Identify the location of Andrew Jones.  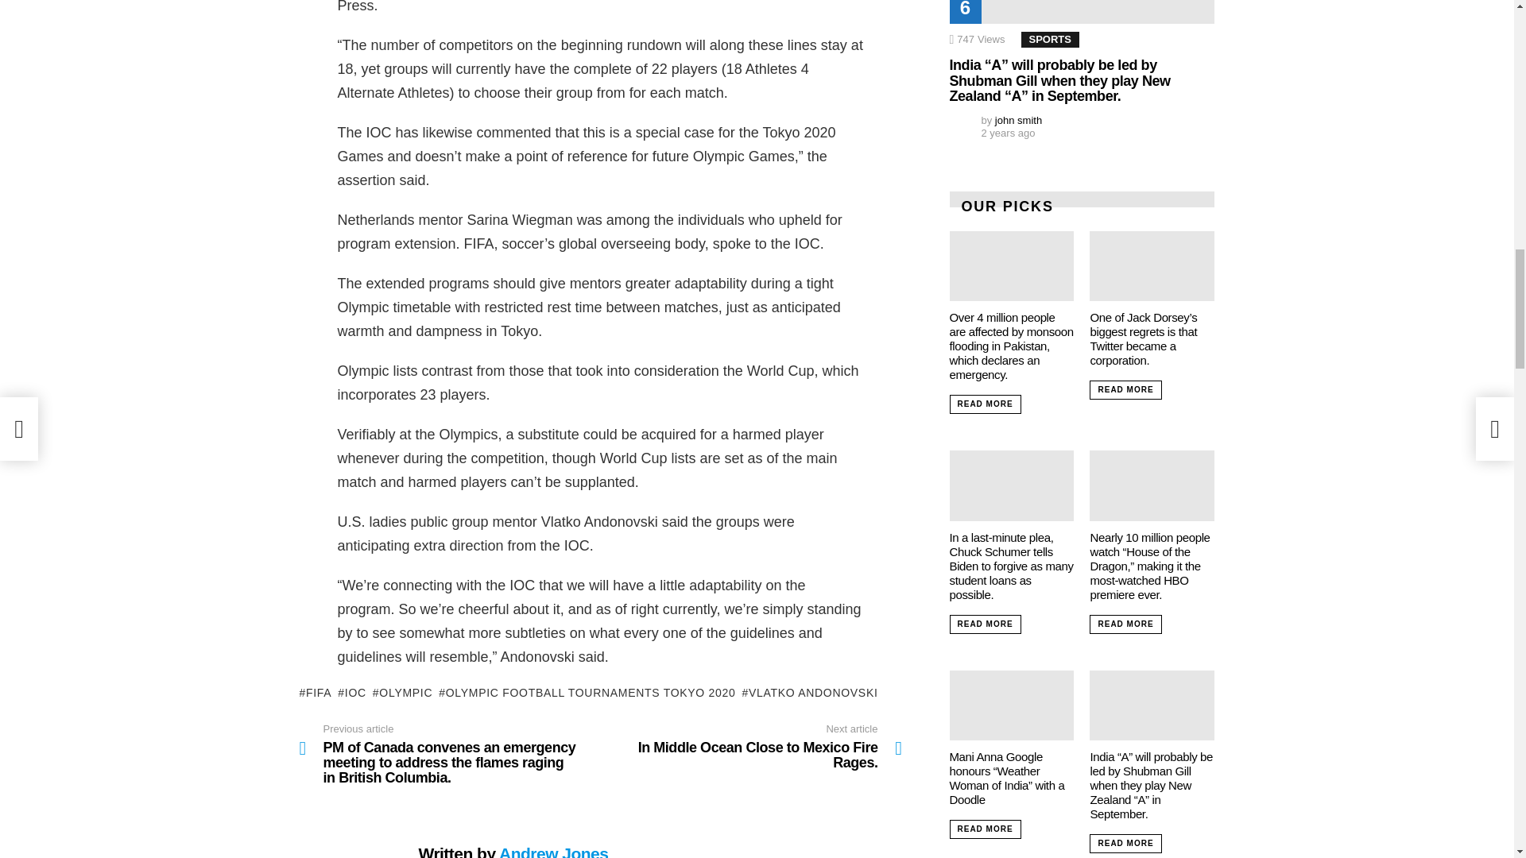
(587, 693).